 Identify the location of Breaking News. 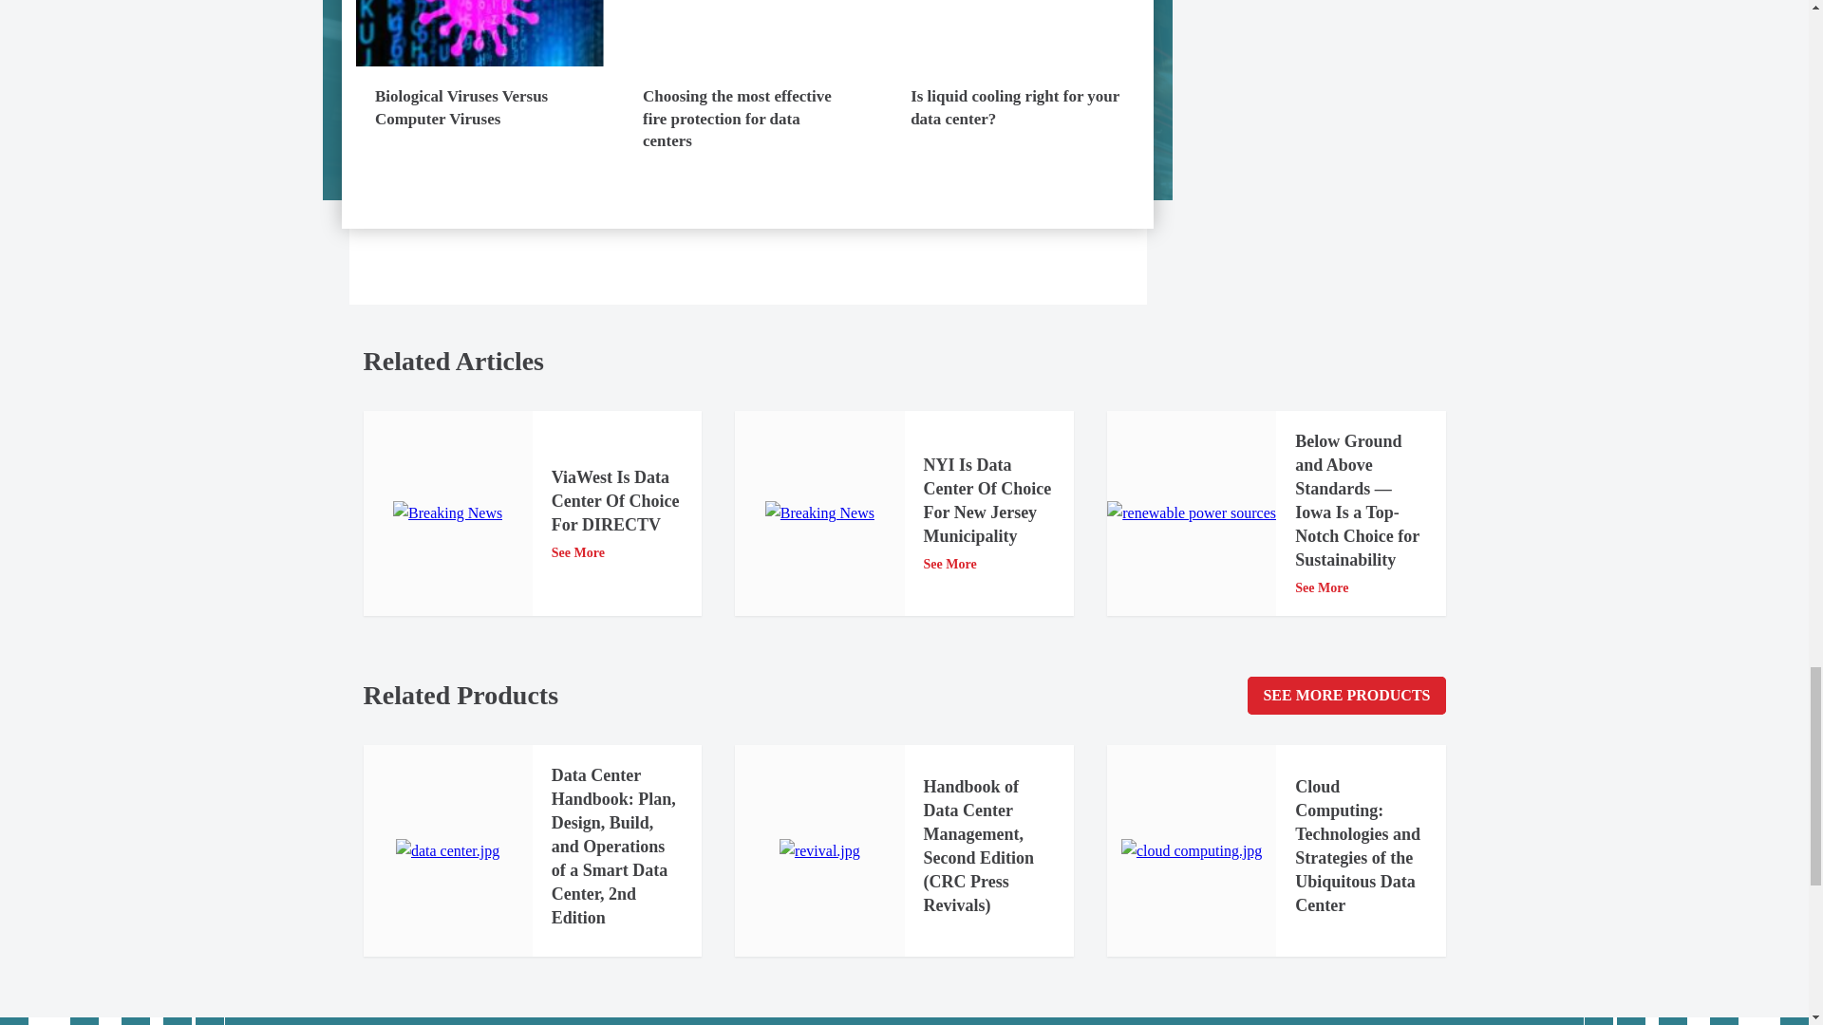
(448, 513).